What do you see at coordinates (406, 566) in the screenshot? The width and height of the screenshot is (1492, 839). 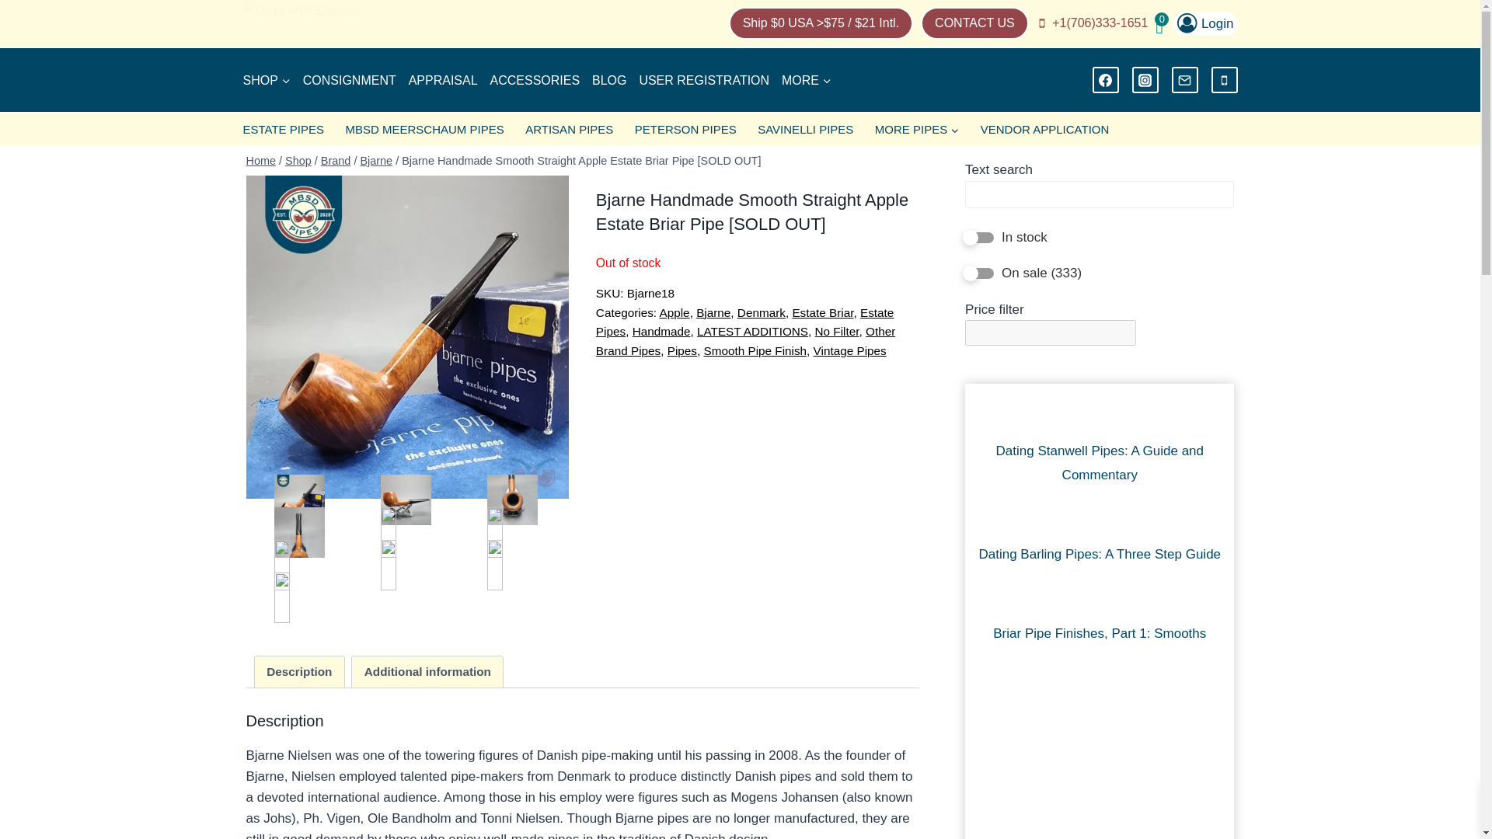 I see `Estate-Briar-Pipe-08` at bounding box center [406, 566].